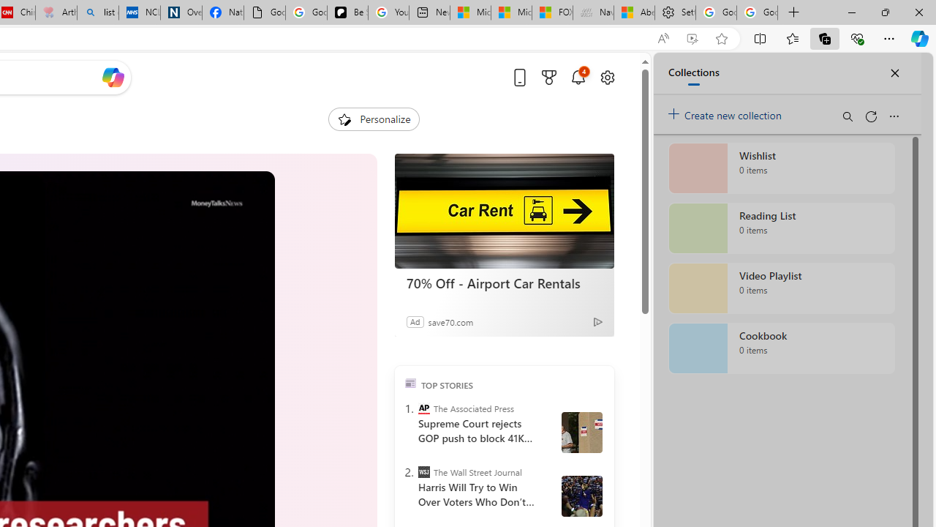 This screenshot has height=527, width=936. What do you see at coordinates (505, 211) in the screenshot?
I see `70% Off - Airport Car Rentals` at bounding box center [505, 211].